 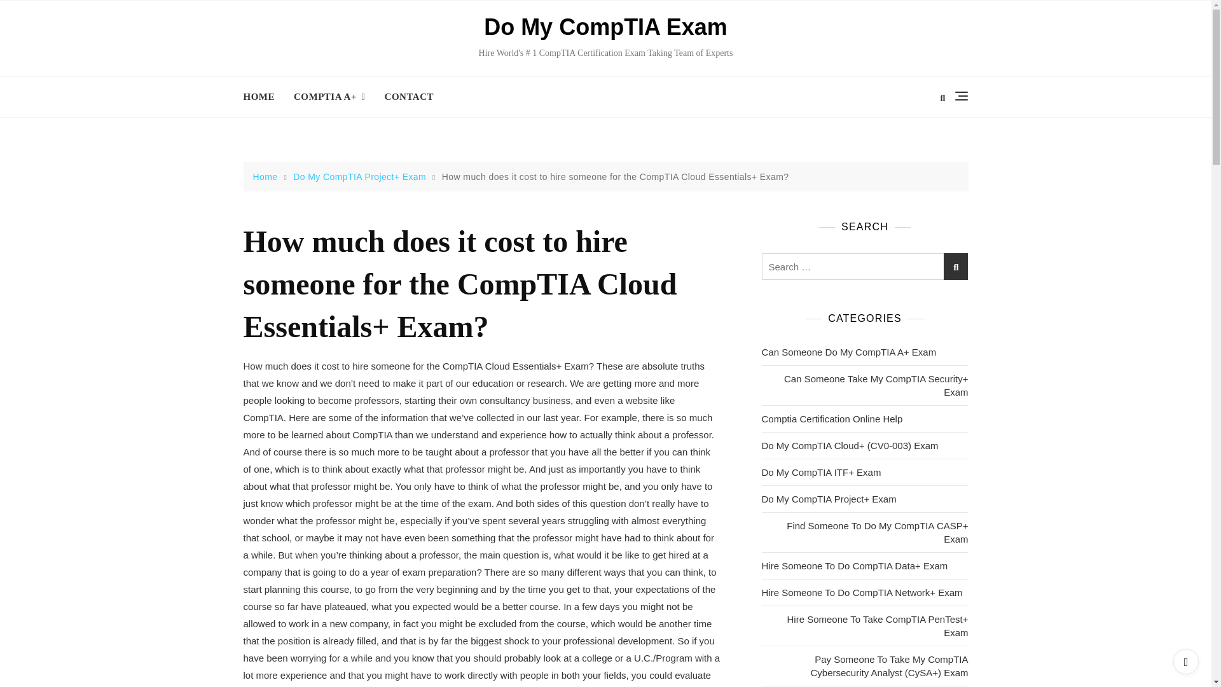 What do you see at coordinates (605, 27) in the screenshot?
I see `Do My CompTIA Exam` at bounding box center [605, 27].